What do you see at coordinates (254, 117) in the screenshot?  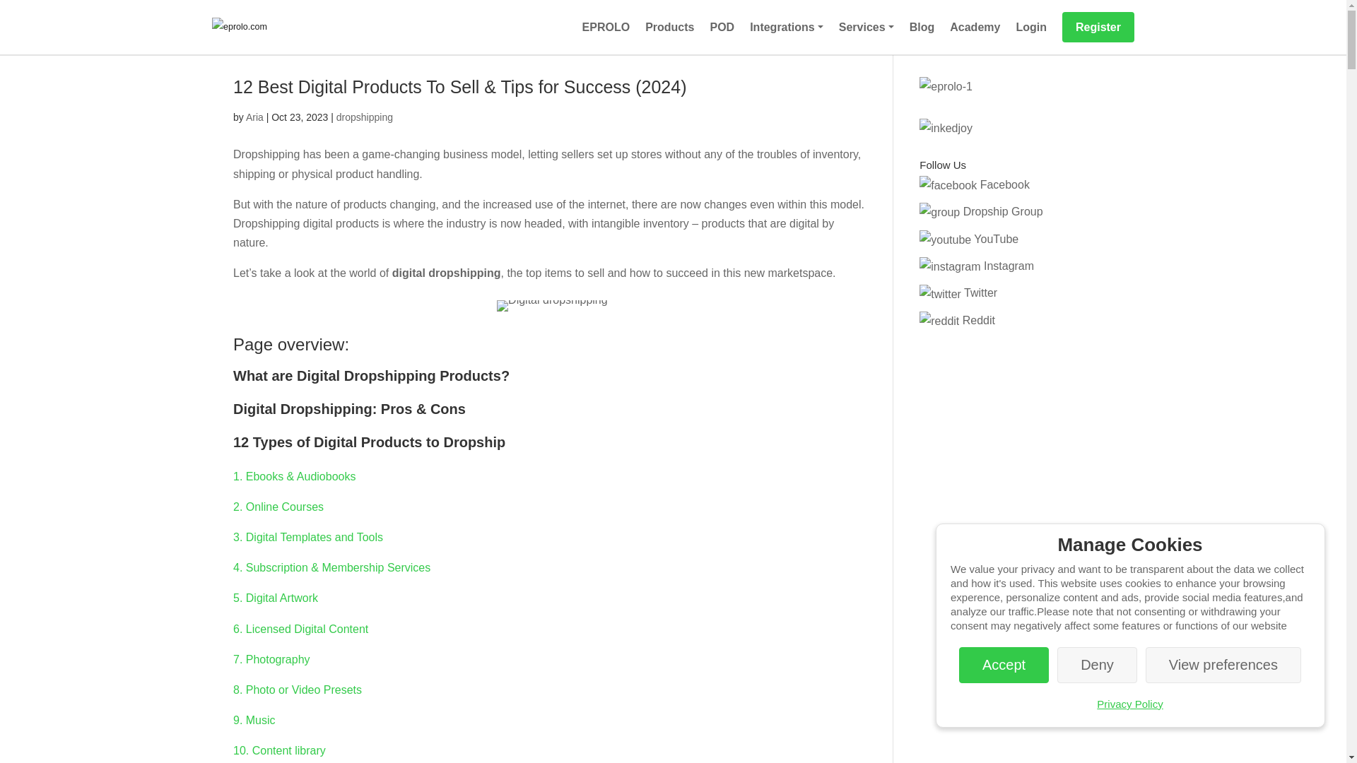 I see `Aria` at bounding box center [254, 117].